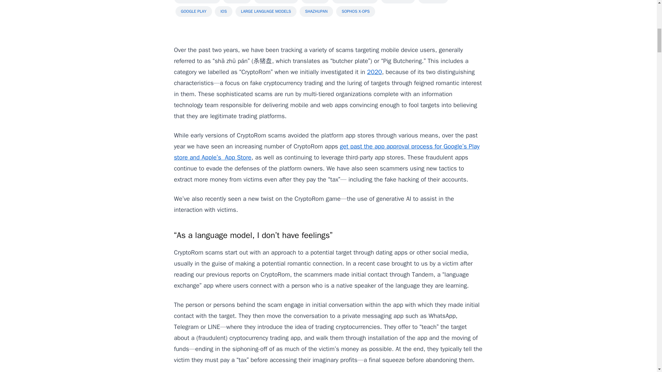 Image resolution: width=662 pixels, height=372 pixels. What do you see at coordinates (266, 11) in the screenshot?
I see `LARGE LANGUAGE MODELS` at bounding box center [266, 11].